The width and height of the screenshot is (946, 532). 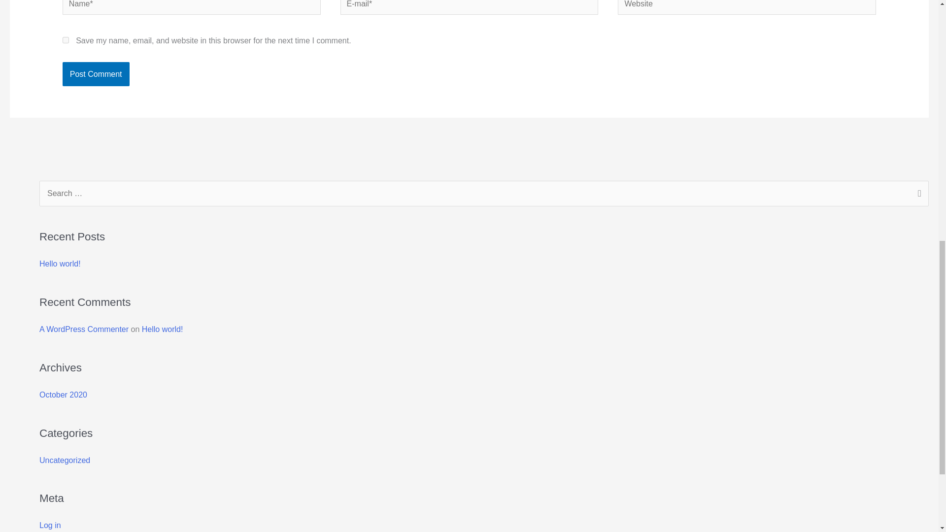 What do you see at coordinates (50, 525) in the screenshot?
I see `Log in` at bounding box center [50, 525].